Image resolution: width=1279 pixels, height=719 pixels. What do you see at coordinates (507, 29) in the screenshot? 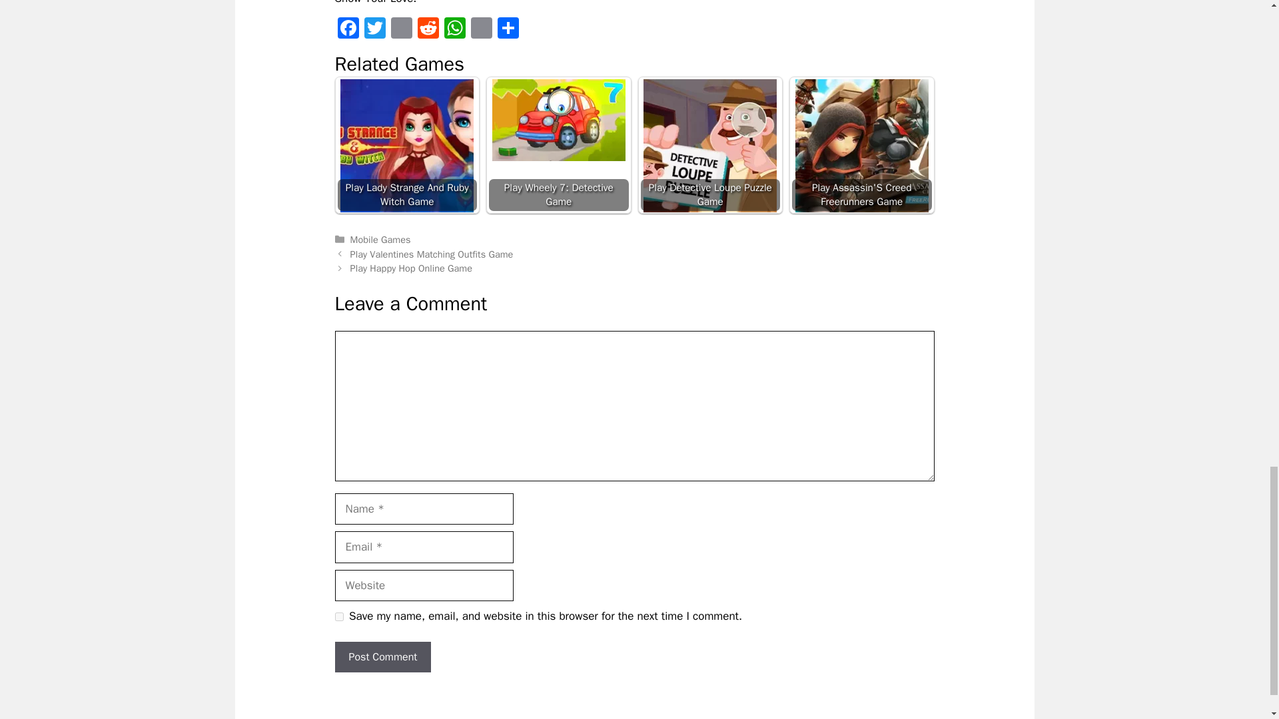
I see `Share` at bounding box center [507, 29].